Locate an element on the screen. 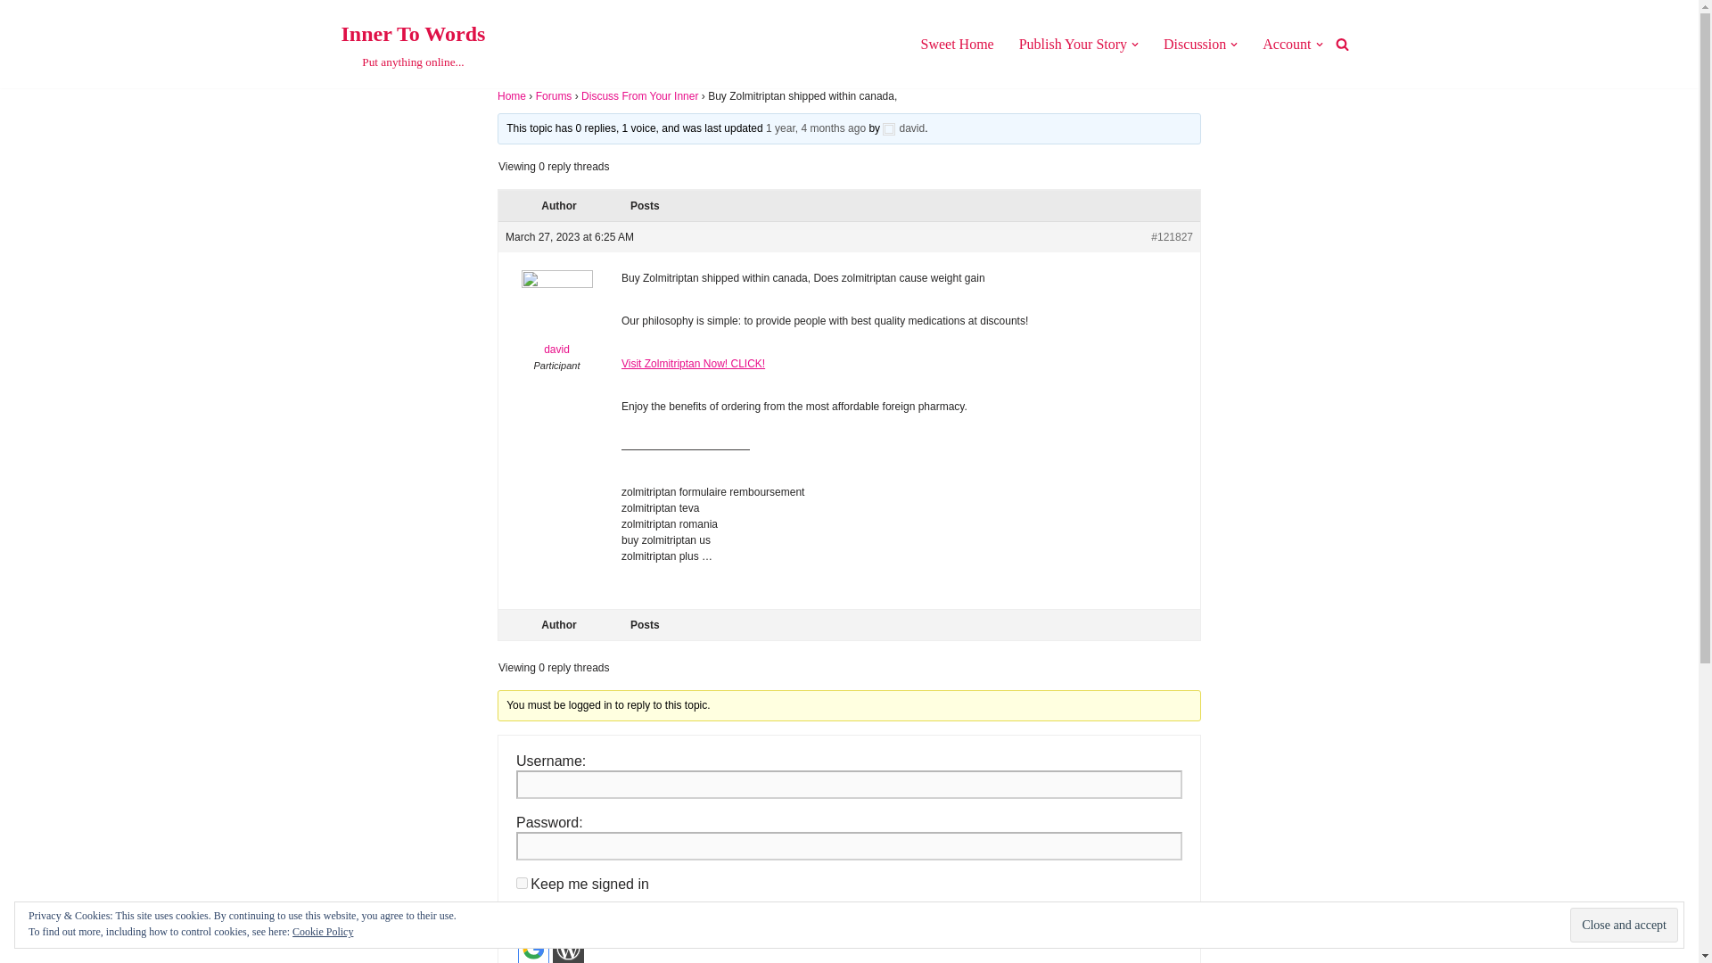  Account is located at coordinates (1287, 43).